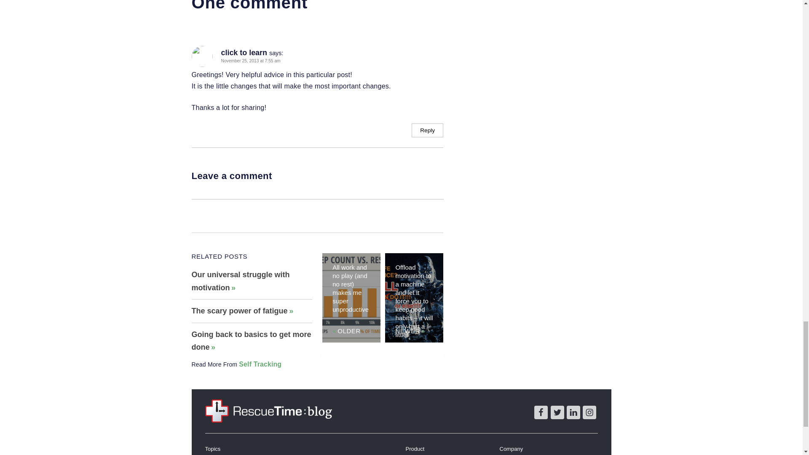 This screenshot has height=455, width=809. I want to click on Going back to basics to get more done, so click(251, 341).